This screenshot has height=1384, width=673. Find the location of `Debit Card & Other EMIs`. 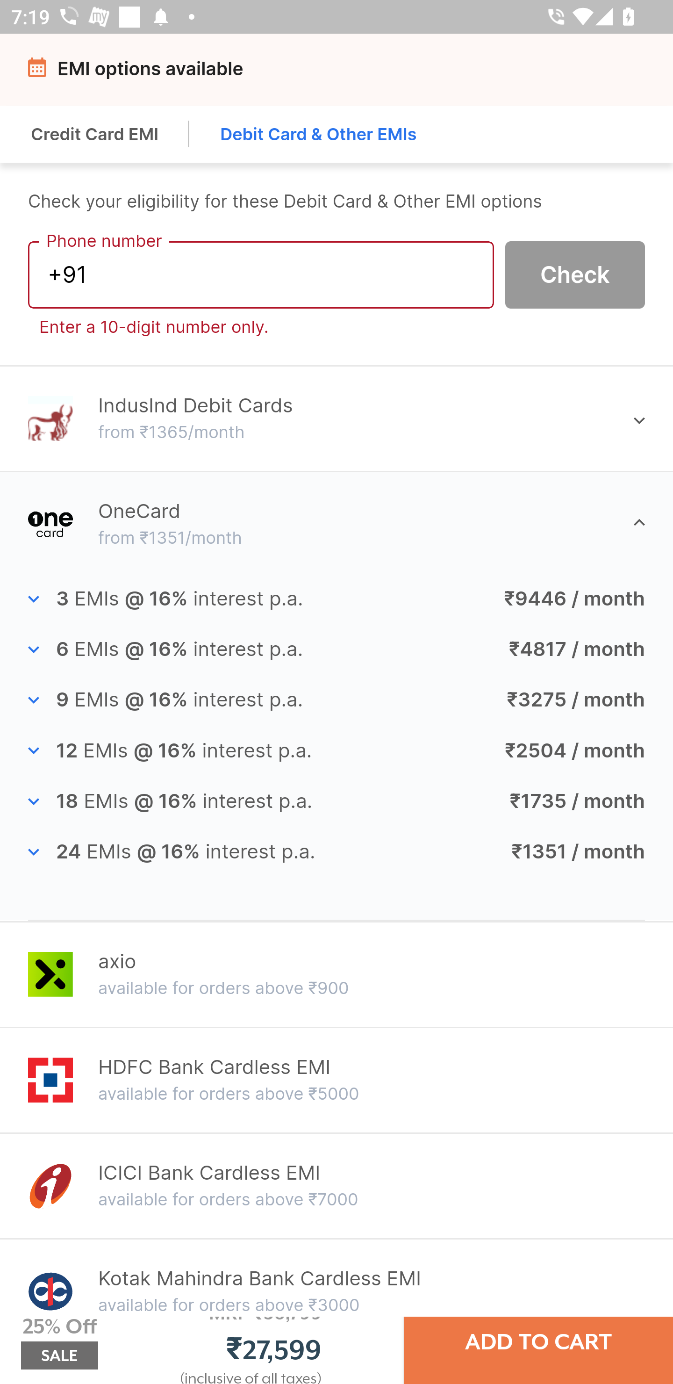

Debit Card & Other EMIs is located at coordinates (319, 134).